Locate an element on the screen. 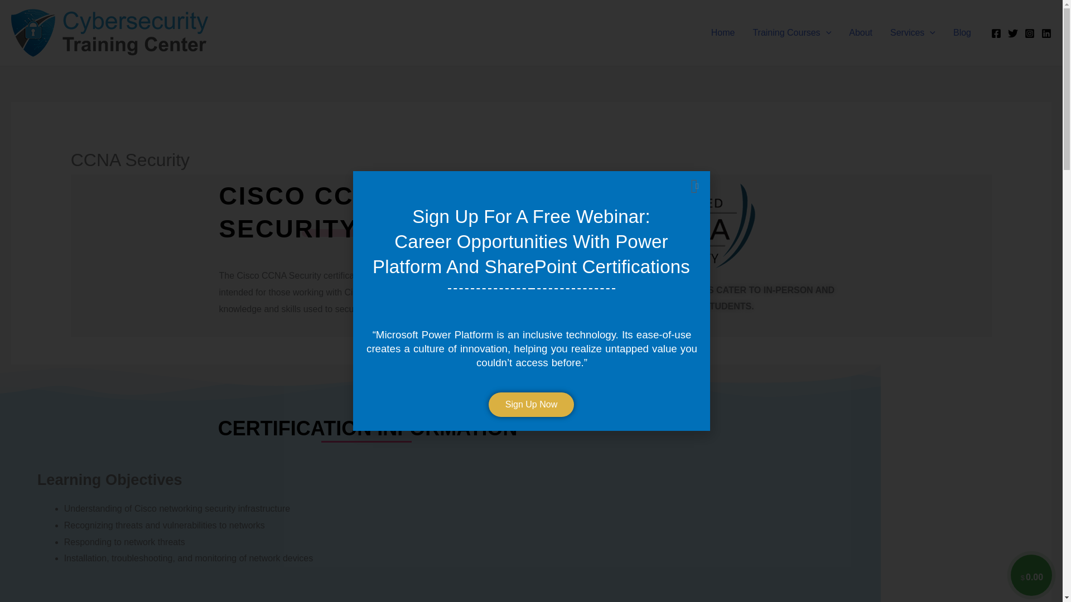  About is located at coordinates (860, 32).